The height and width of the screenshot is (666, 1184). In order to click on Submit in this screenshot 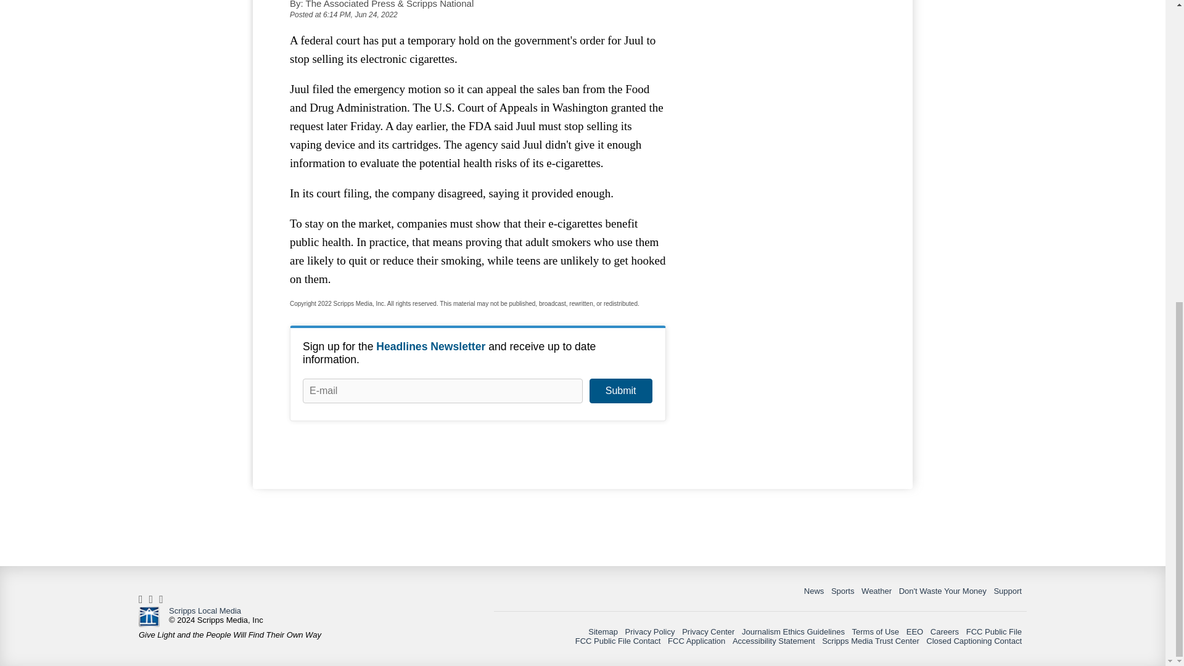, I will do `click(620, 391)`.